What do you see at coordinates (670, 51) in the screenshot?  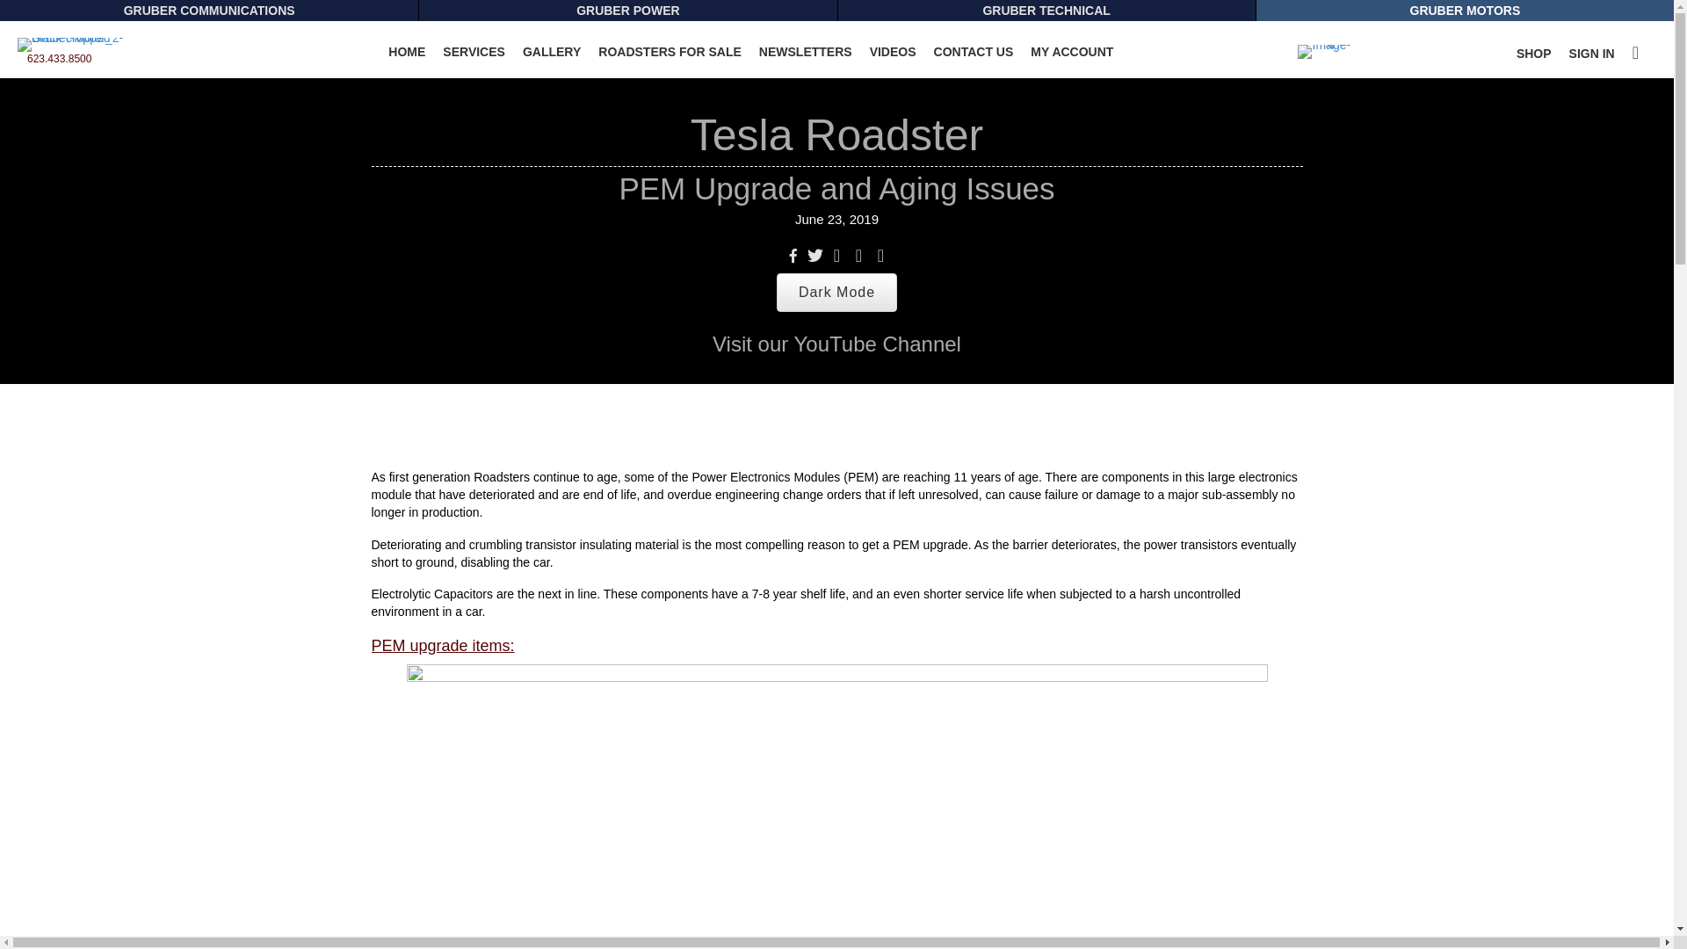 I see `ROADSTERS FOR SALE` at bounding box center [670, 51].